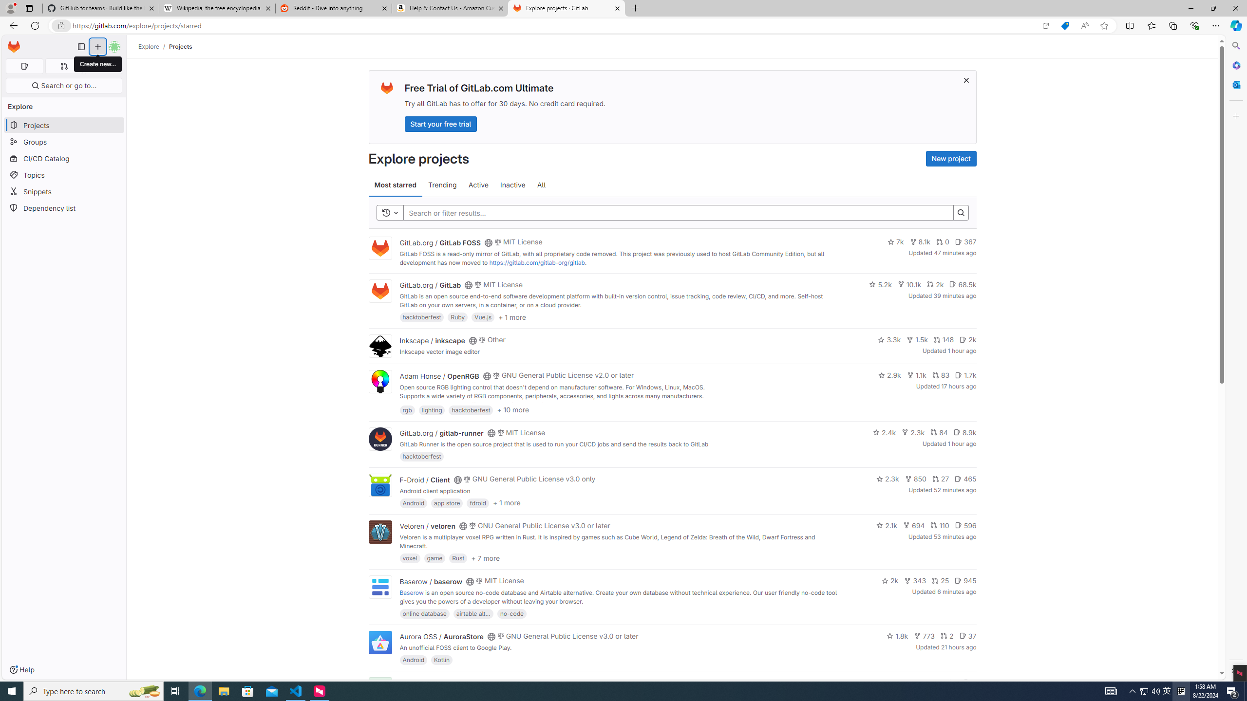  Describe the element at coordinates (410, 558) in the screenshot. I see `voxel` at that location.